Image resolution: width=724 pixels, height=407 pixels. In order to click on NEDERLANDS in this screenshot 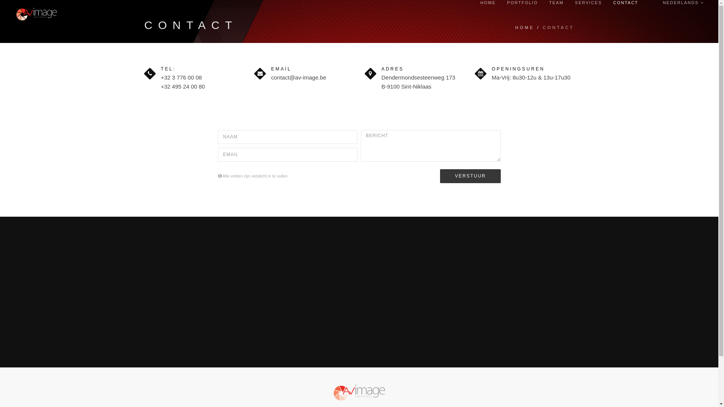, I will do `click(683, 3)`.